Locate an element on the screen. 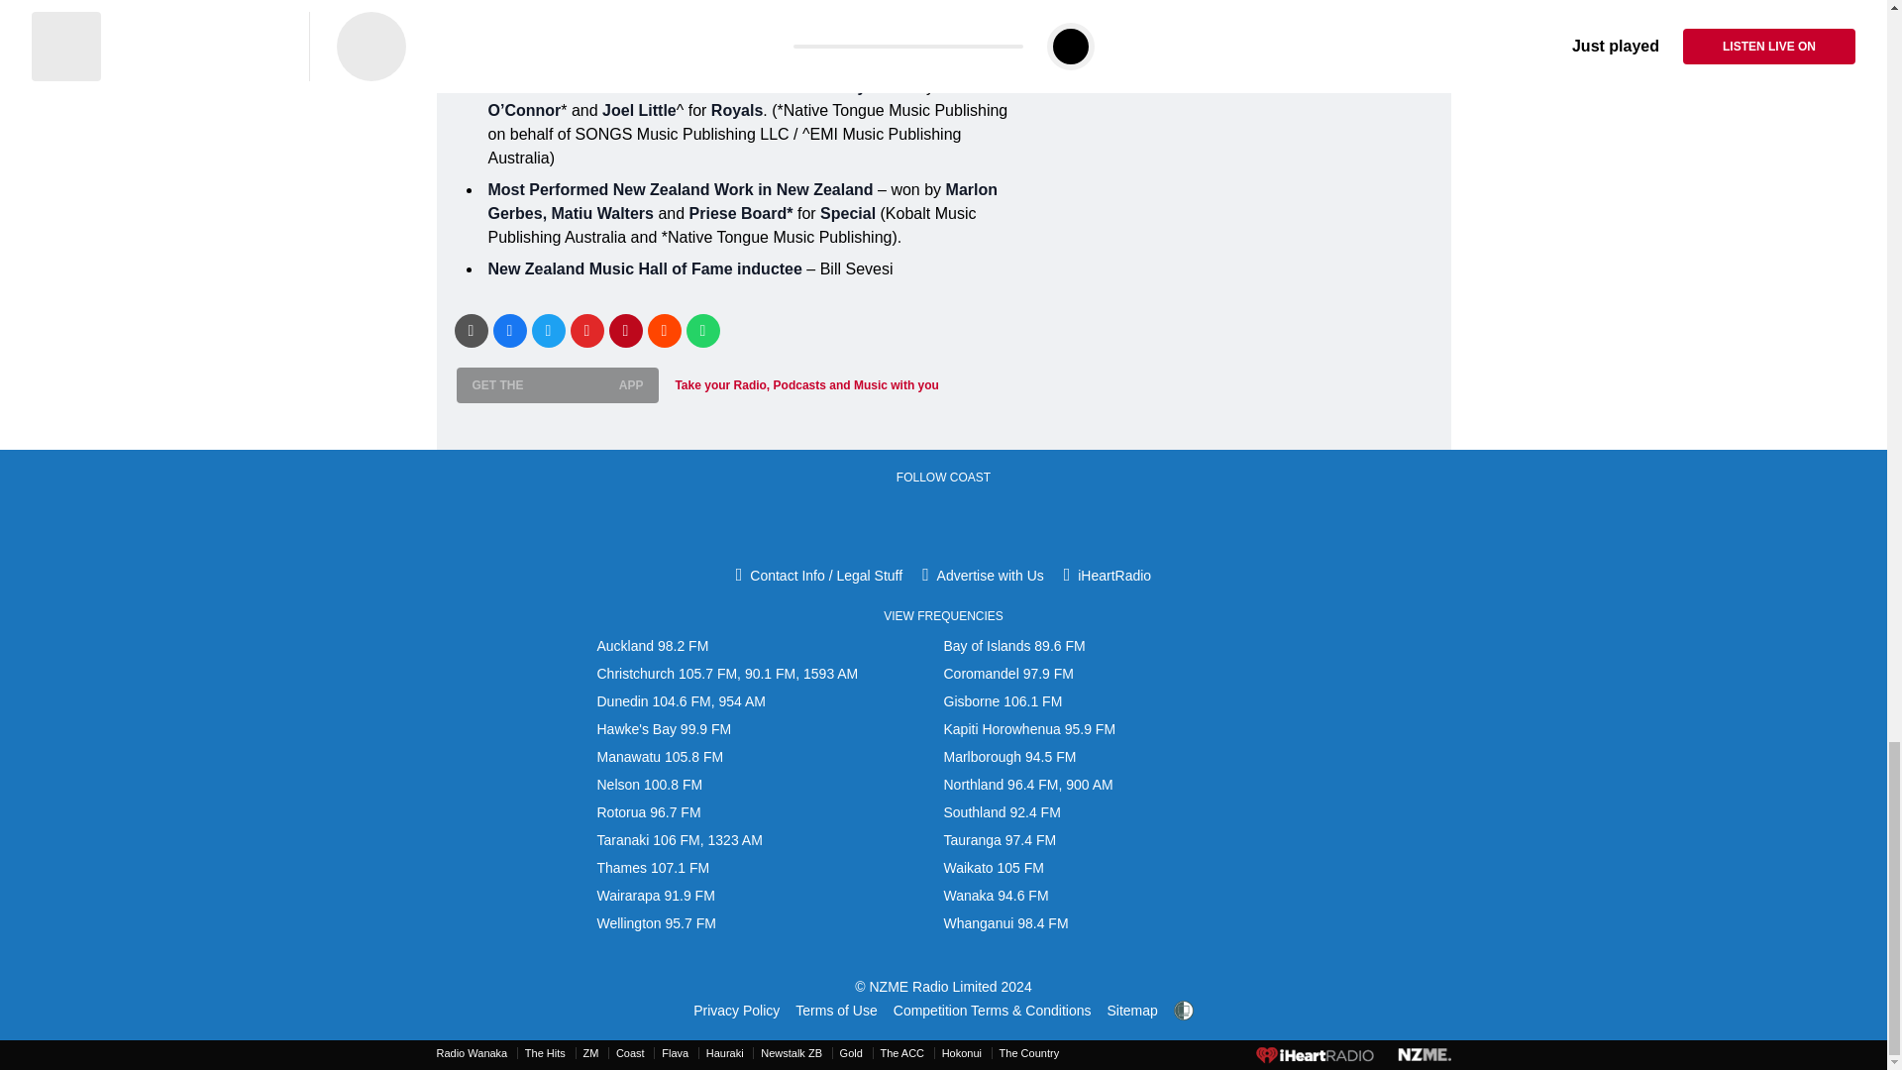  Share with pinterest is located at coordinates (625, 329).